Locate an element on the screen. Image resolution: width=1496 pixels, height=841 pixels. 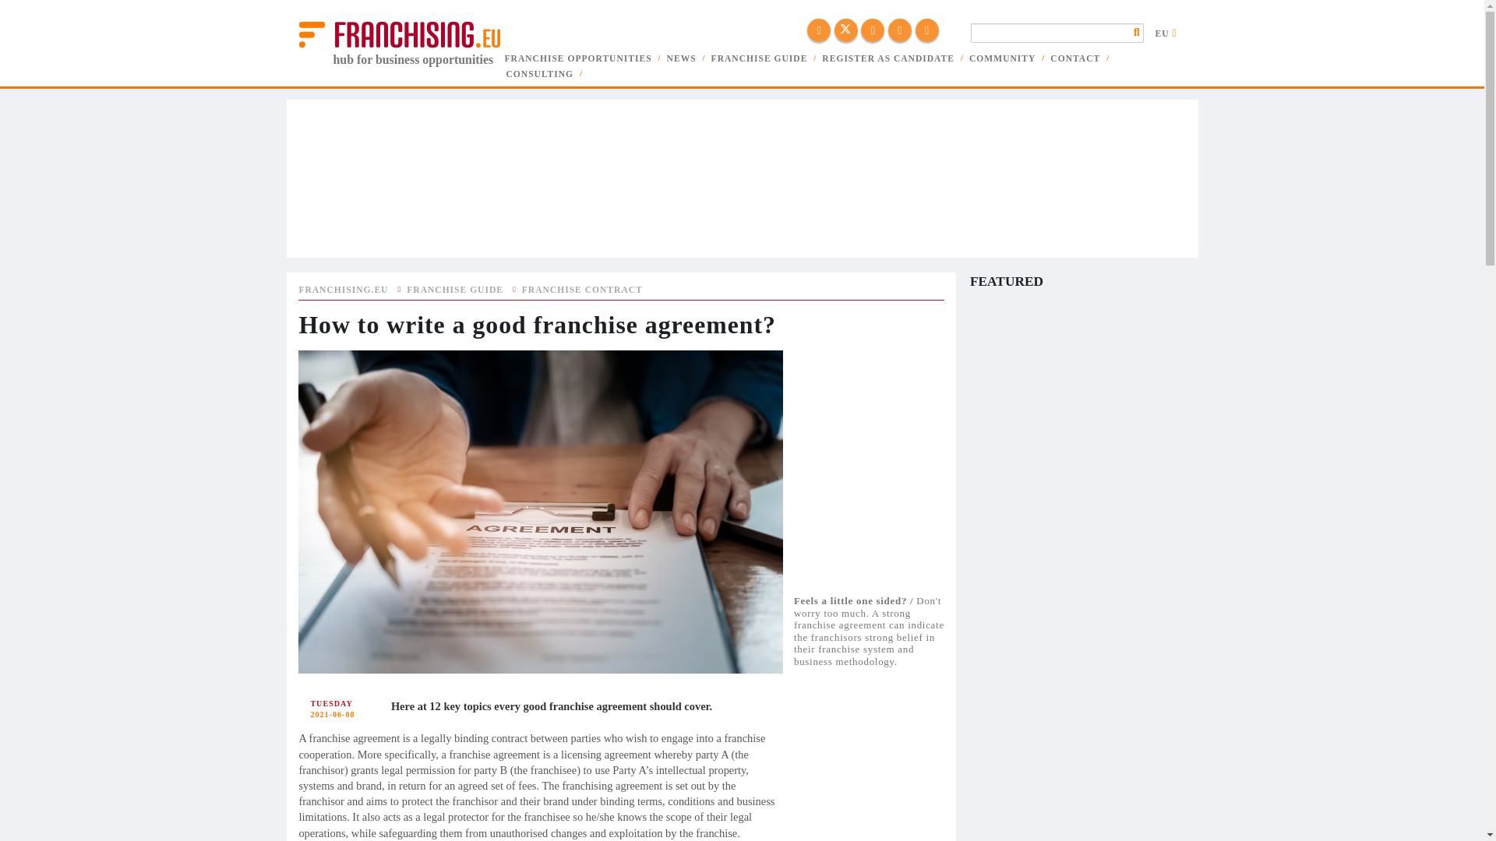
googlenews is located at coordinates (926, 30).